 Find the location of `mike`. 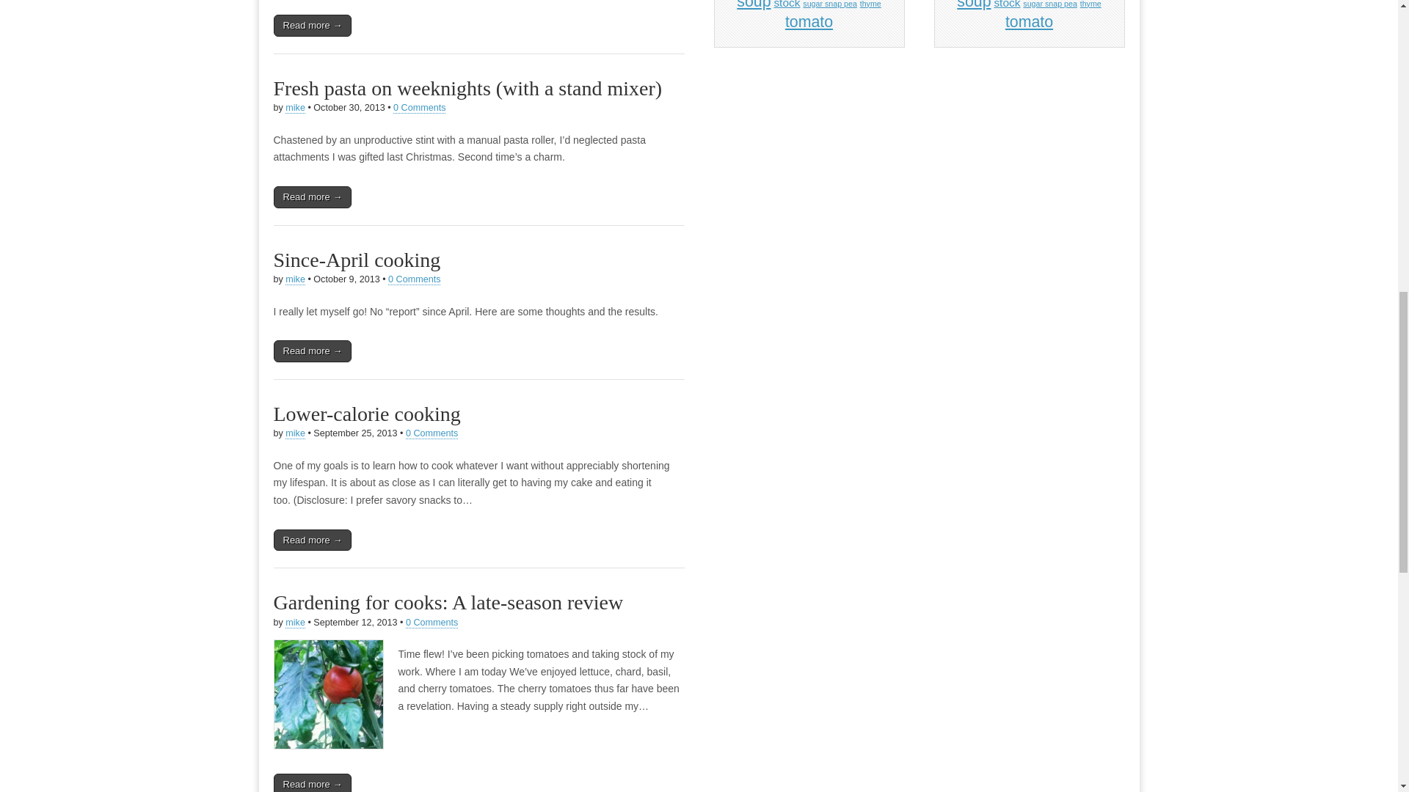

mike is located at coordinates (295, 109).